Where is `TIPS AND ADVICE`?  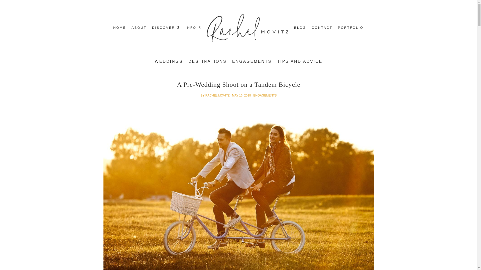
TIPS AND ADVICE is located at coordinates (300, 65).